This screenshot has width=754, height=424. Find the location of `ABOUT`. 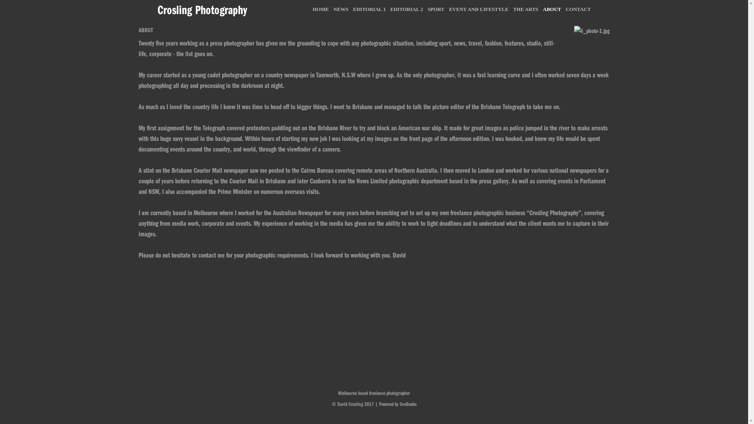

ABOUT is located at coordinates (552, 9).